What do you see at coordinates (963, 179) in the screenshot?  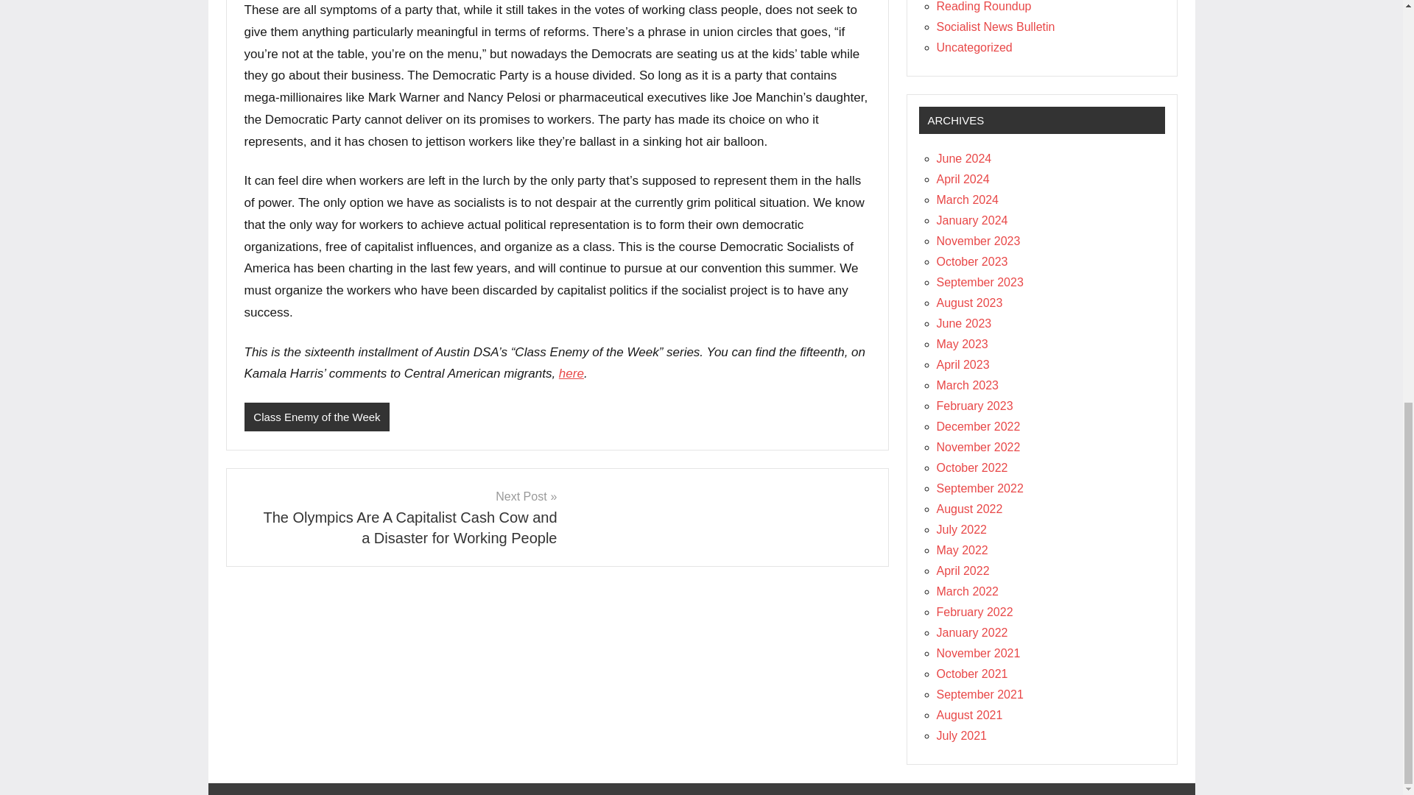 I see `April 2024` at bounding box center [963, 179].